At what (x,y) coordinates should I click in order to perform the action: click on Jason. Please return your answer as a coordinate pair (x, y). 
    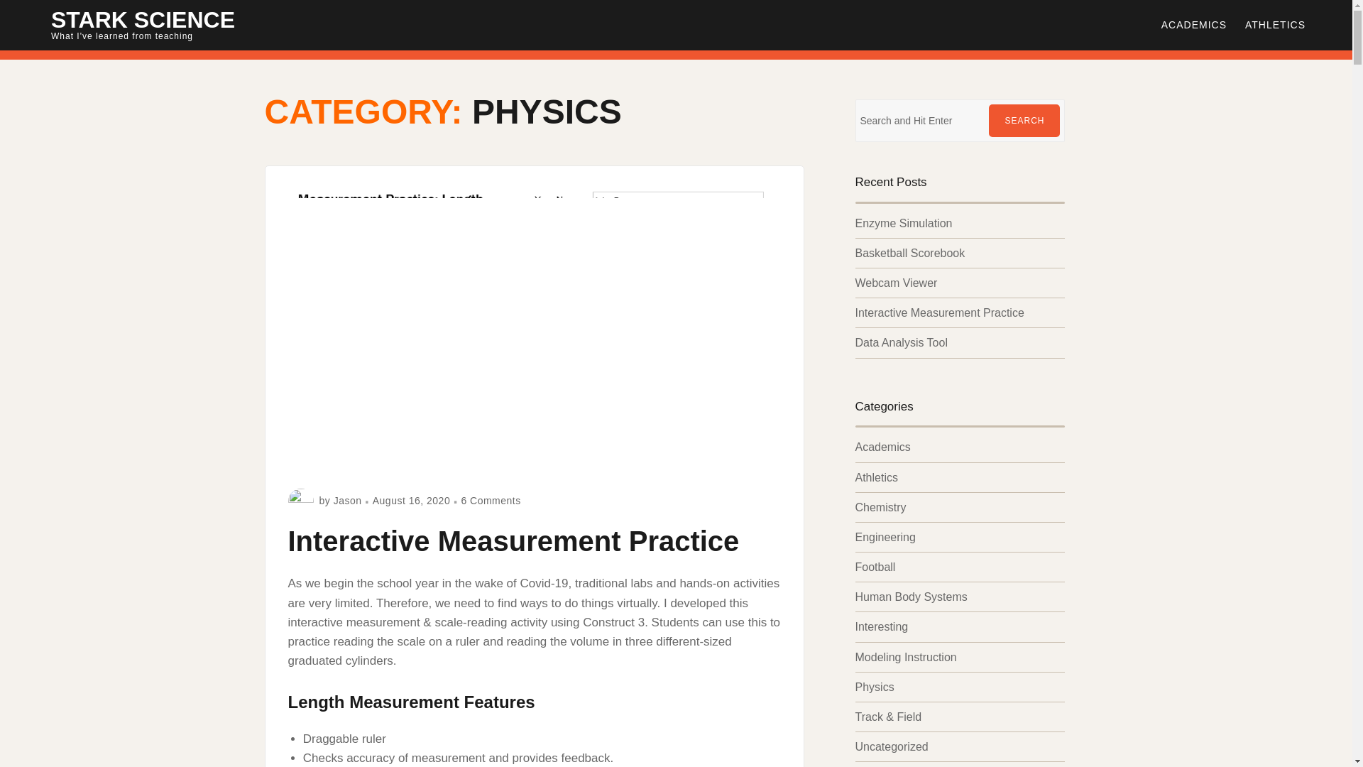
    Looking at the image, I should click on (348, 500).